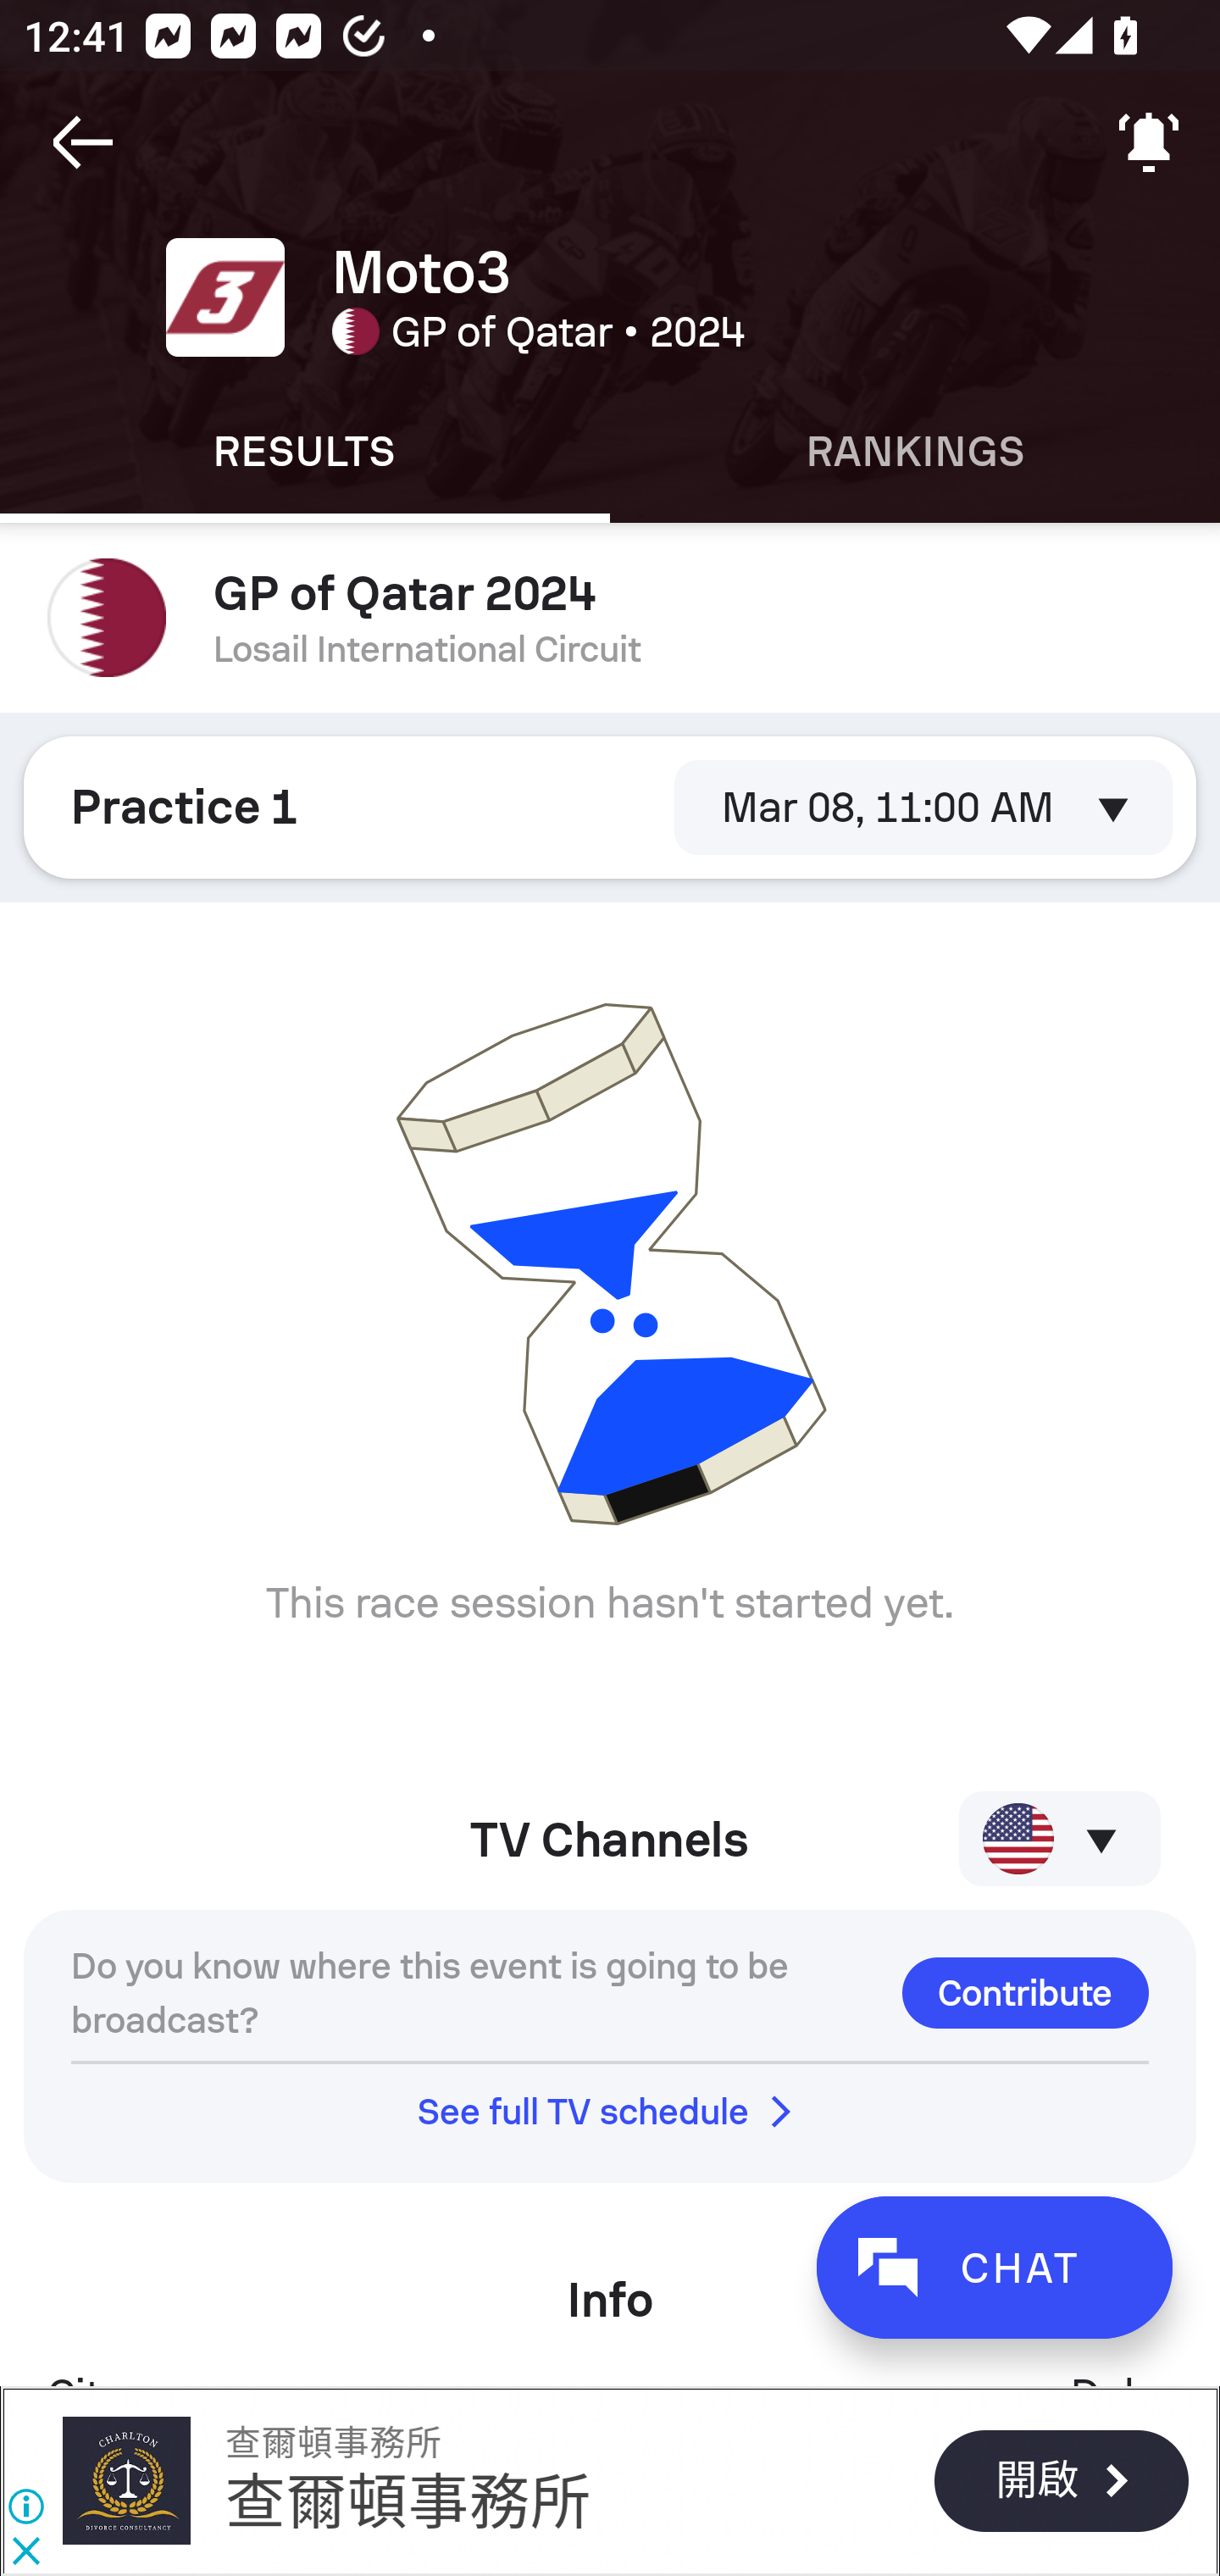  I want to click on 查爾頓事務所, so click(125, 2480).